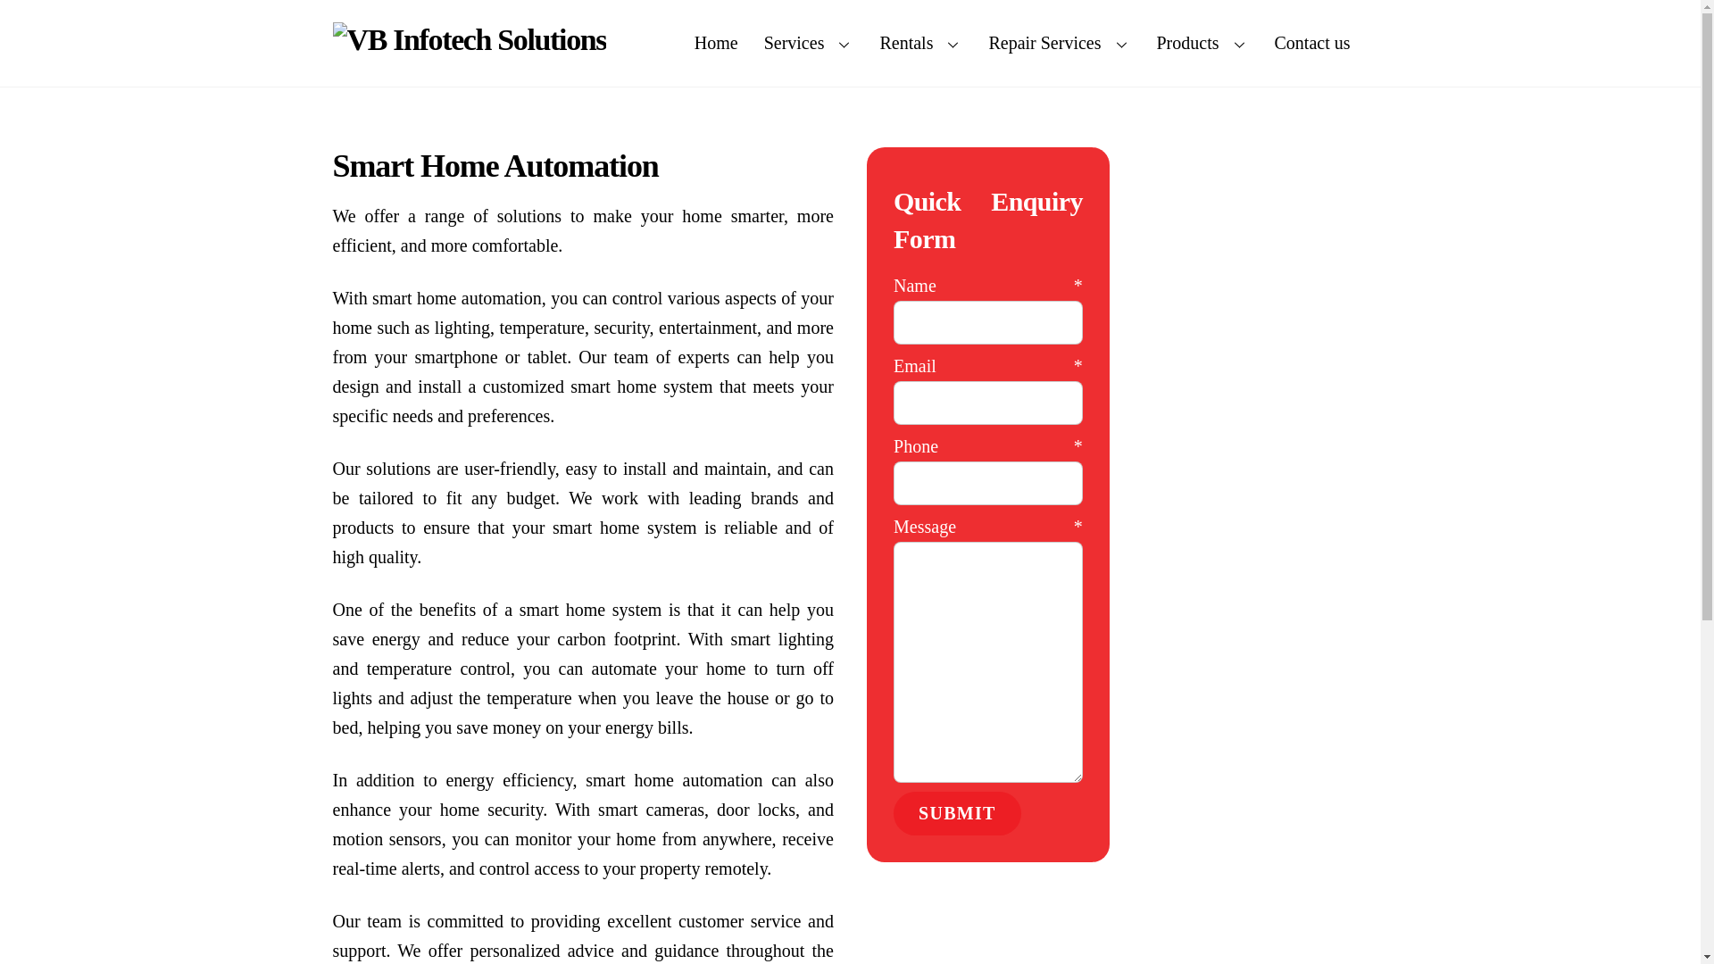 This screenshot has height=964, width=1714. What do you see at coordinates (1059, 43) in the screenshot?
I see `Repair Services` at bounding box center [1059, 43].